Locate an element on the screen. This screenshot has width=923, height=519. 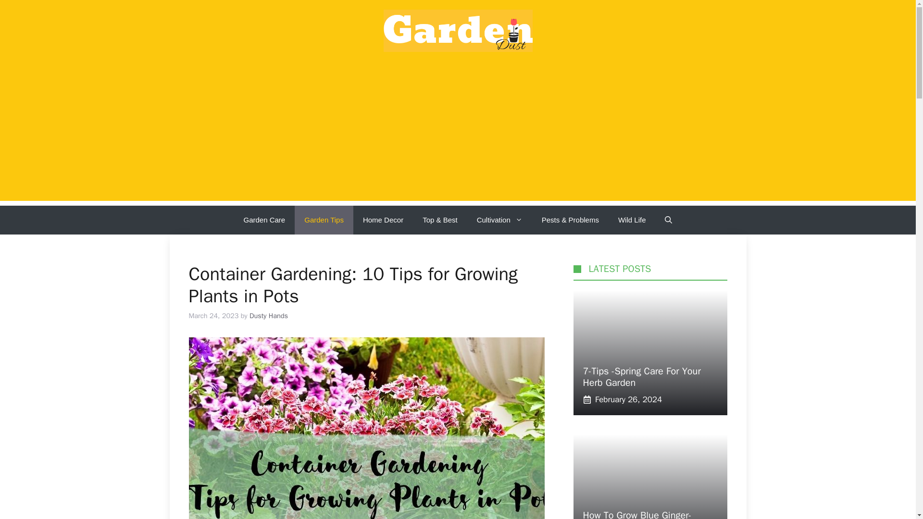
View all posts by Dusty Hands is located at coordinates (268, 316).